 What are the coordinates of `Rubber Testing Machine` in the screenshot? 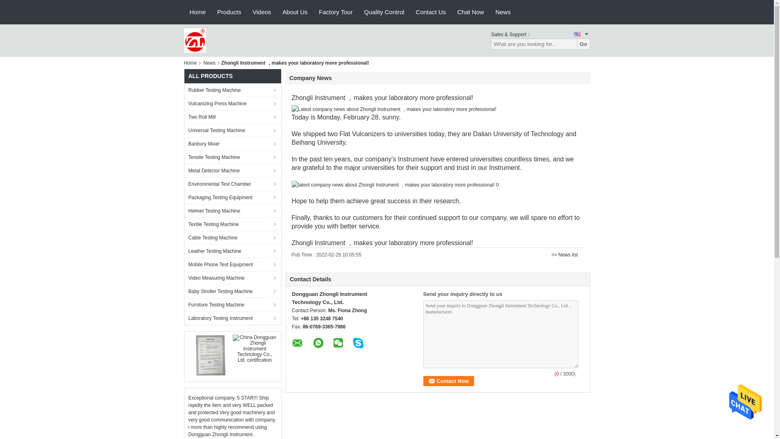 It's located at (232, 90).